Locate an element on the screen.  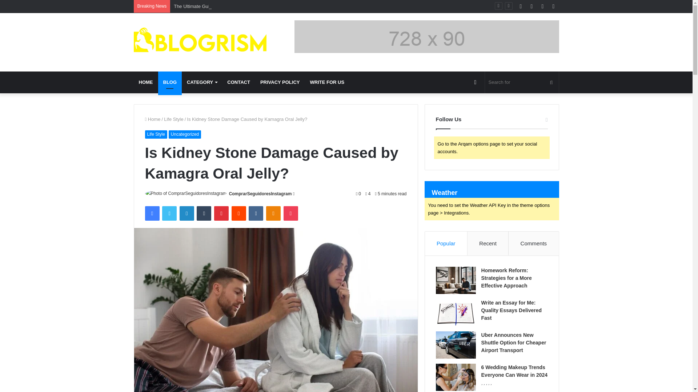
Tumblr is located at coordinates (204, 213).